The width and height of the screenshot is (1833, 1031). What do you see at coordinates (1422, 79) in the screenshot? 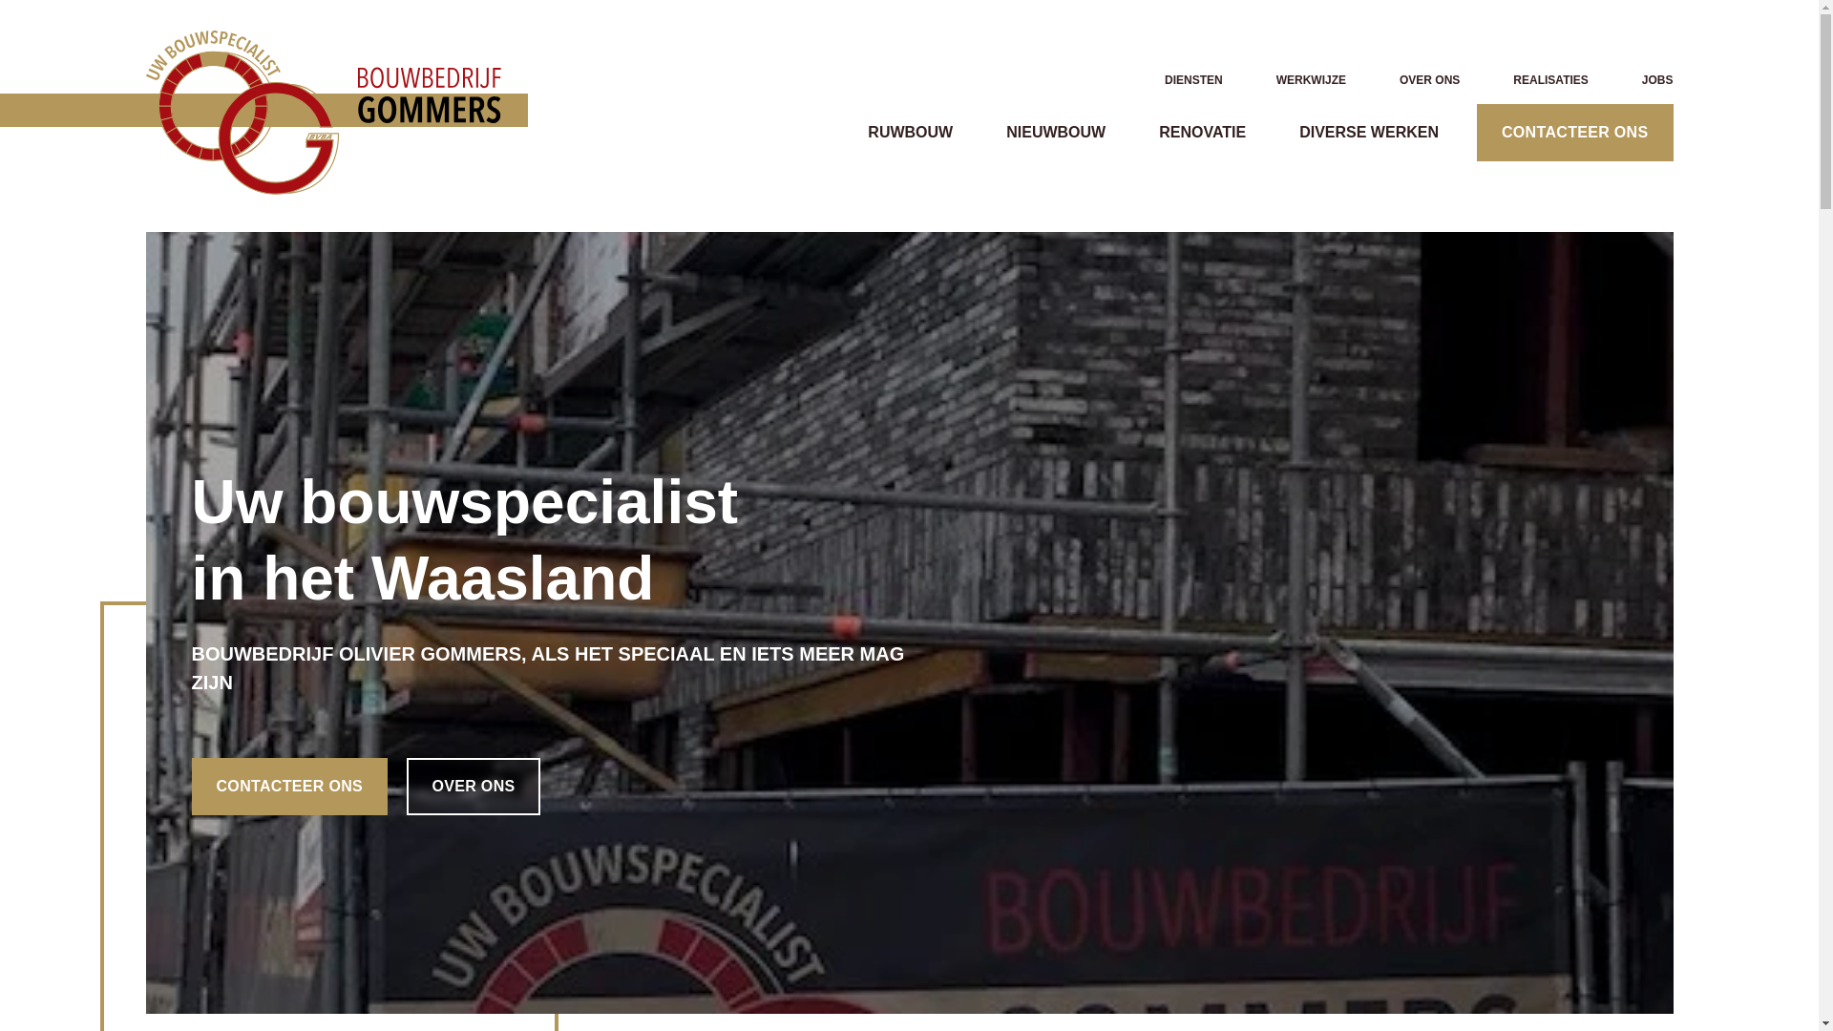
I see `OVER ONS` at bounding box center [1422, 79].